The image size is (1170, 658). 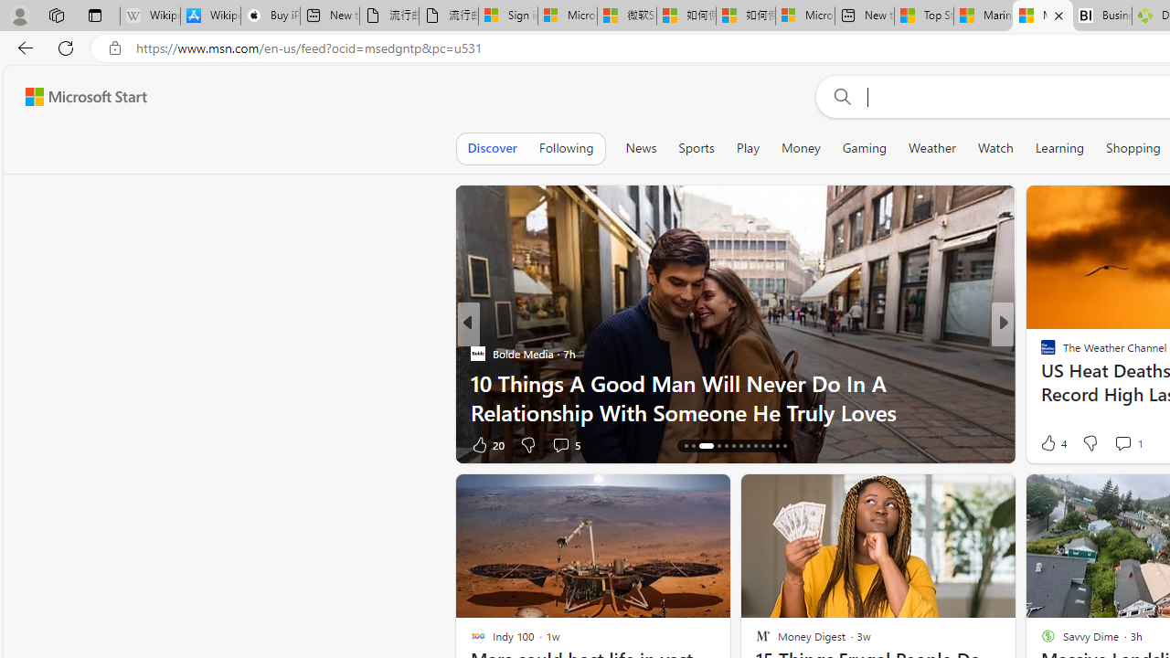 What do you see at coordinates (270, 16) in the screenshot?
I see `Buy iPad - Apple` at bounding box center [270, 16].